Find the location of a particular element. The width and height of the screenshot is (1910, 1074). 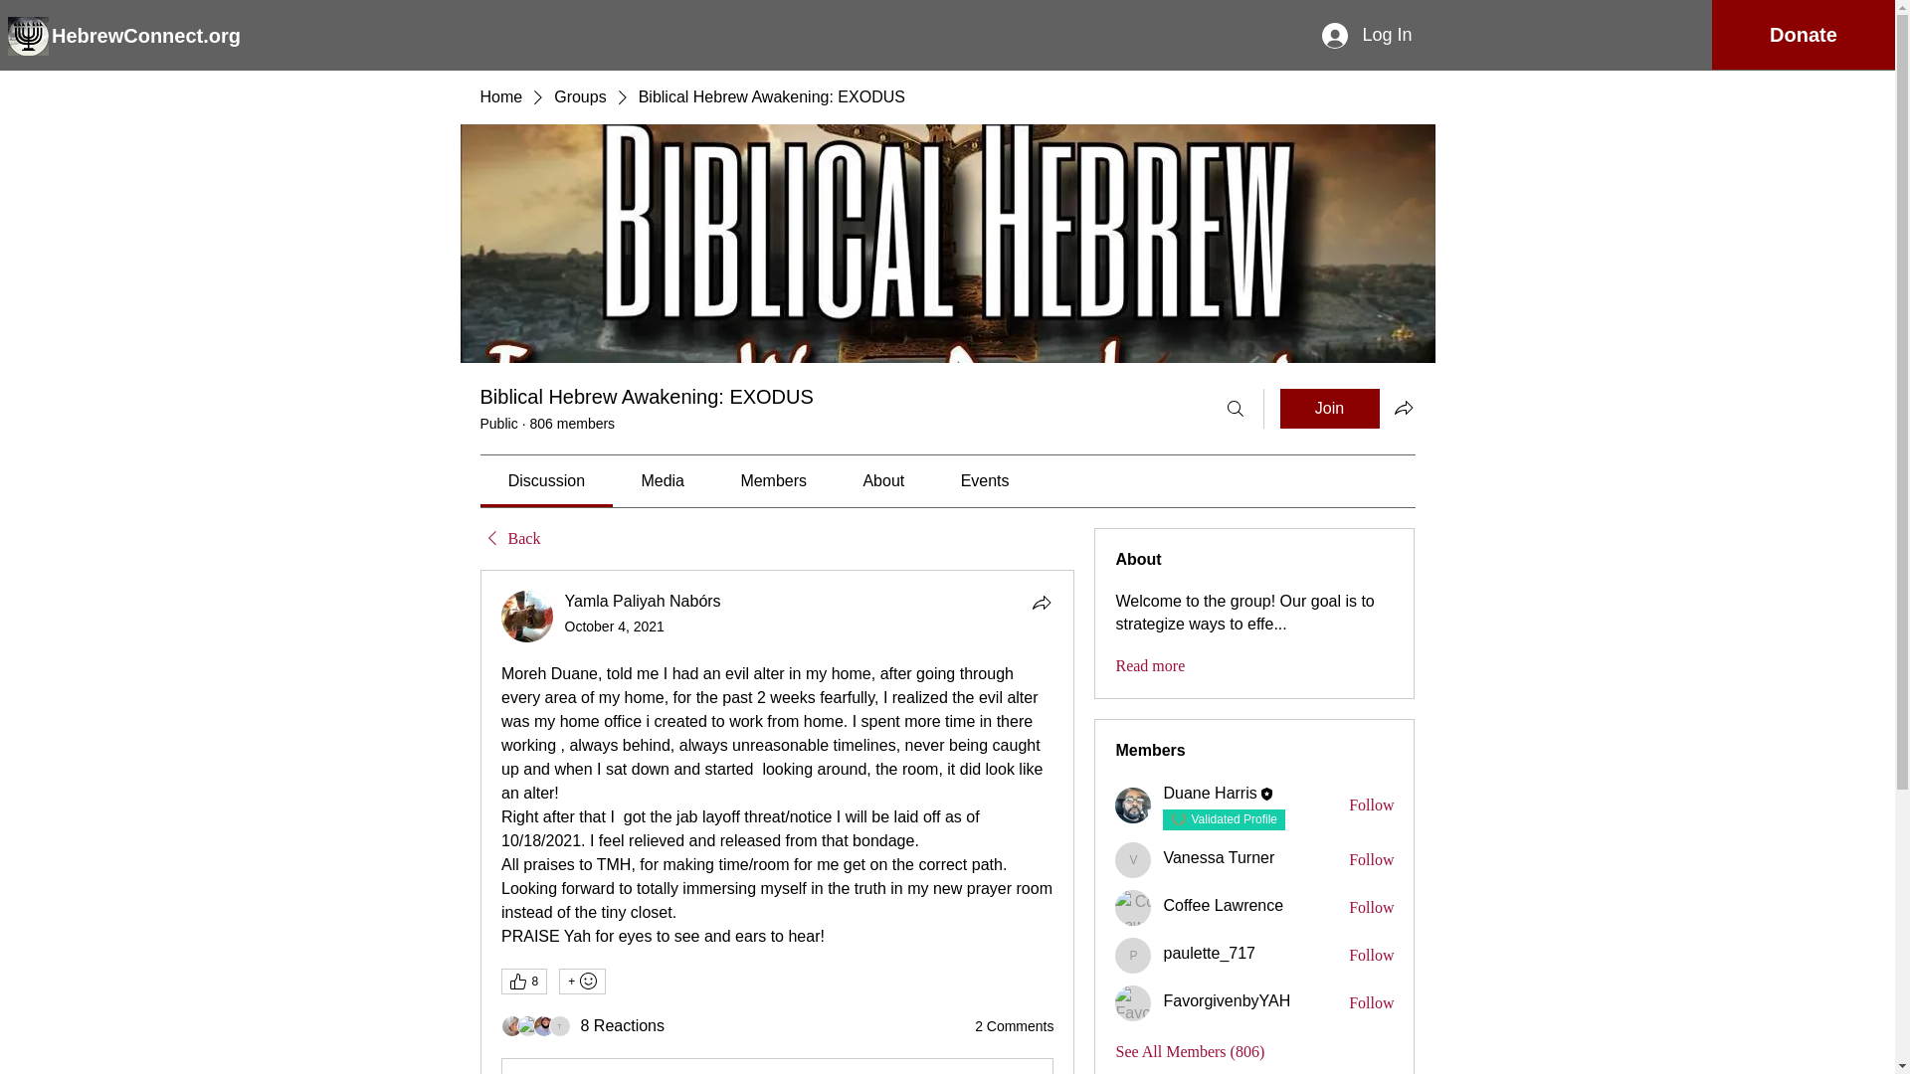

Coffee Lawrence is located at coordinates (1133, 907).